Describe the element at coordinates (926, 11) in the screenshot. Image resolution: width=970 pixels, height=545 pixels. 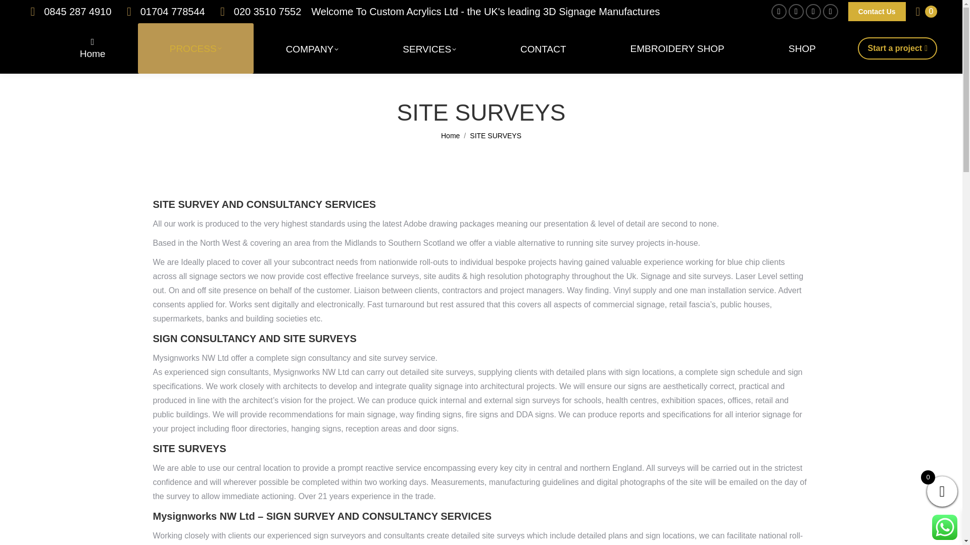
I see ` 0` at that location.